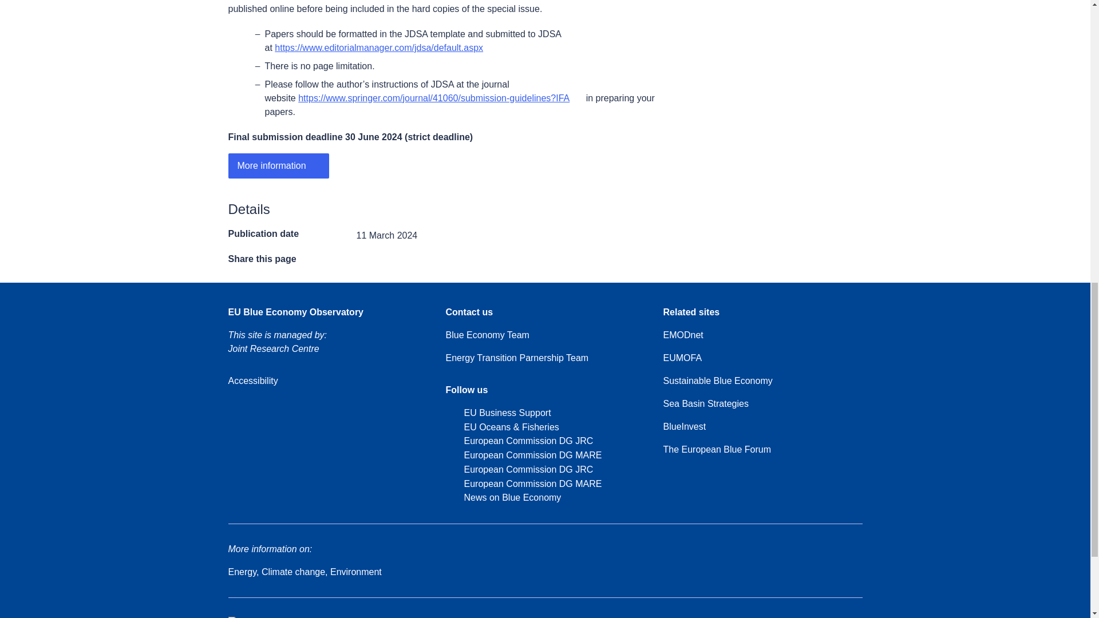 Image resolution: width=1099 pixels, height=618 pixels. What do you see at coordinates (503, 498) in the screenshot?
I see `News on Blue Economy` at bounding box center [503, 498].